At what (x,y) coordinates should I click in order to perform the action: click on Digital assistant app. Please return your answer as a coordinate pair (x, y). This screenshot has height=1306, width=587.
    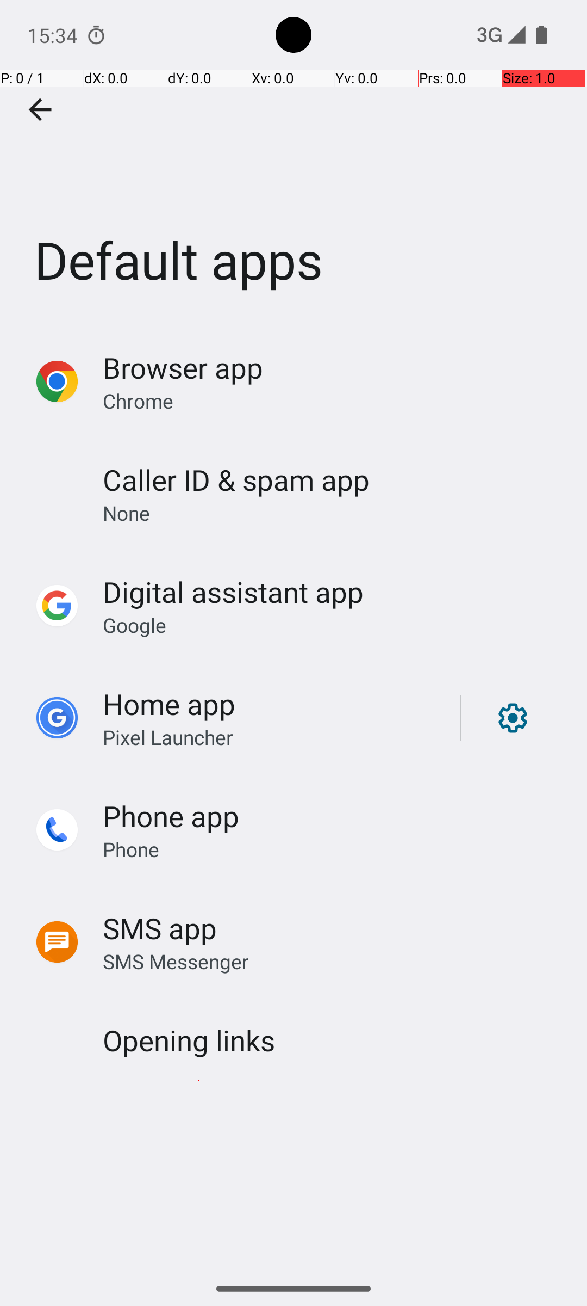
    Looking at the image, I should click on (233, 592).